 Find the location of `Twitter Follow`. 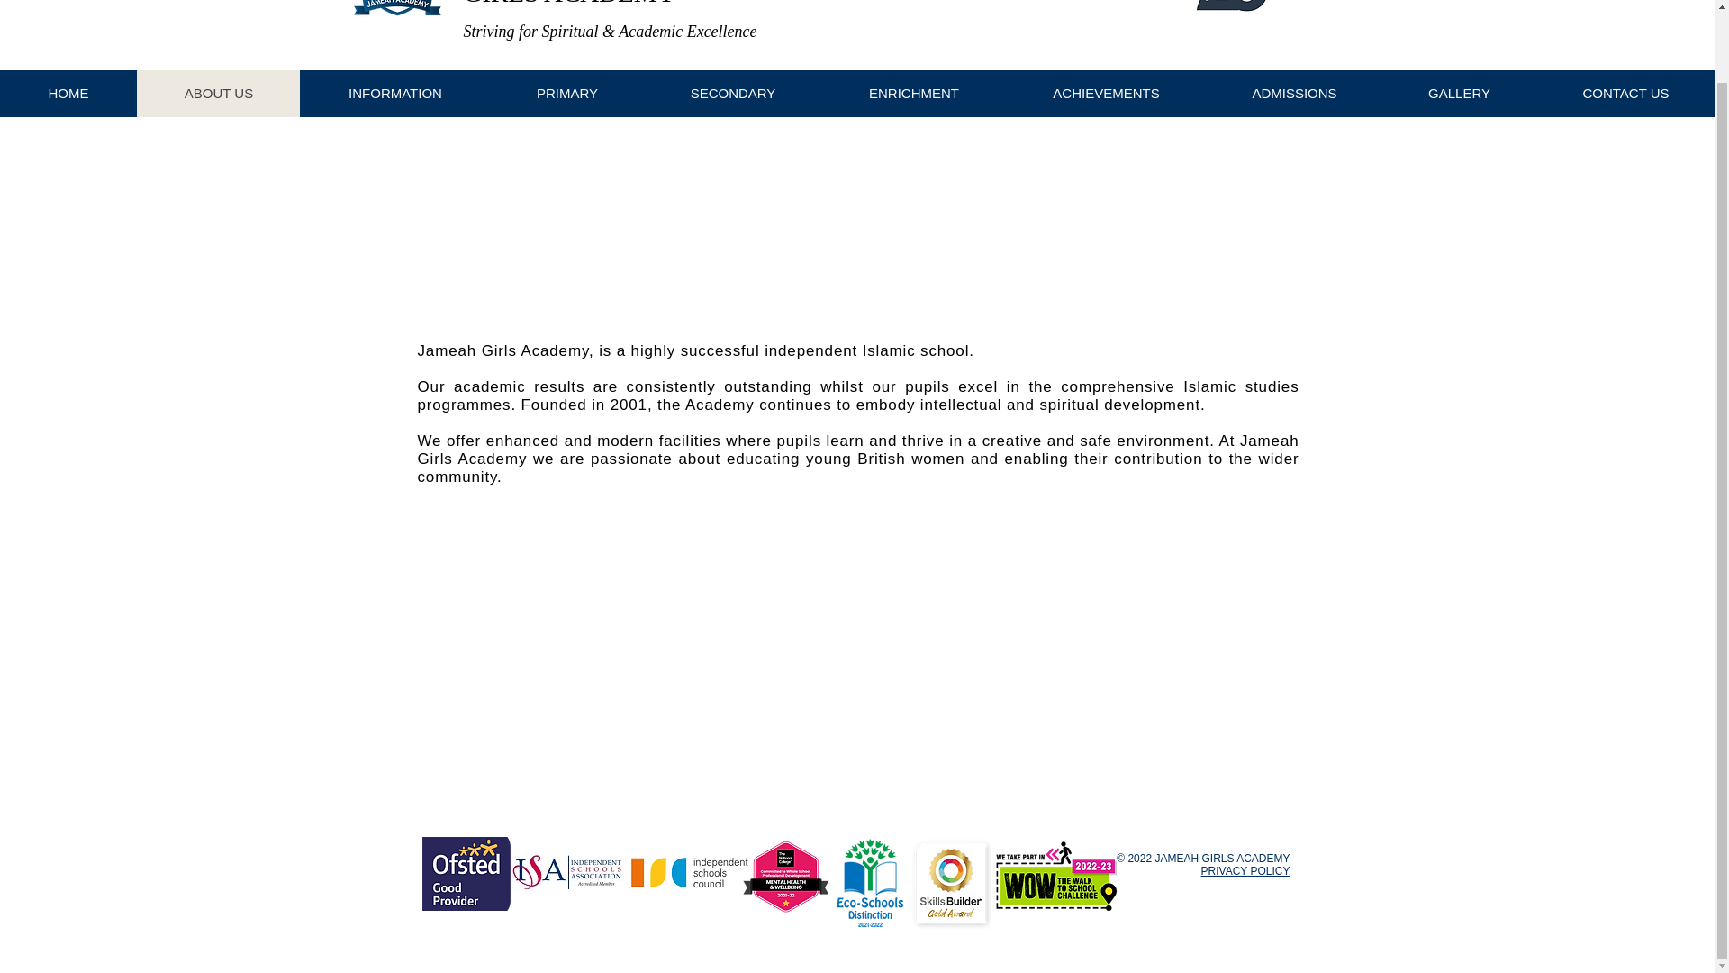

Twitter Follow is located at coordinates (1232, 52).